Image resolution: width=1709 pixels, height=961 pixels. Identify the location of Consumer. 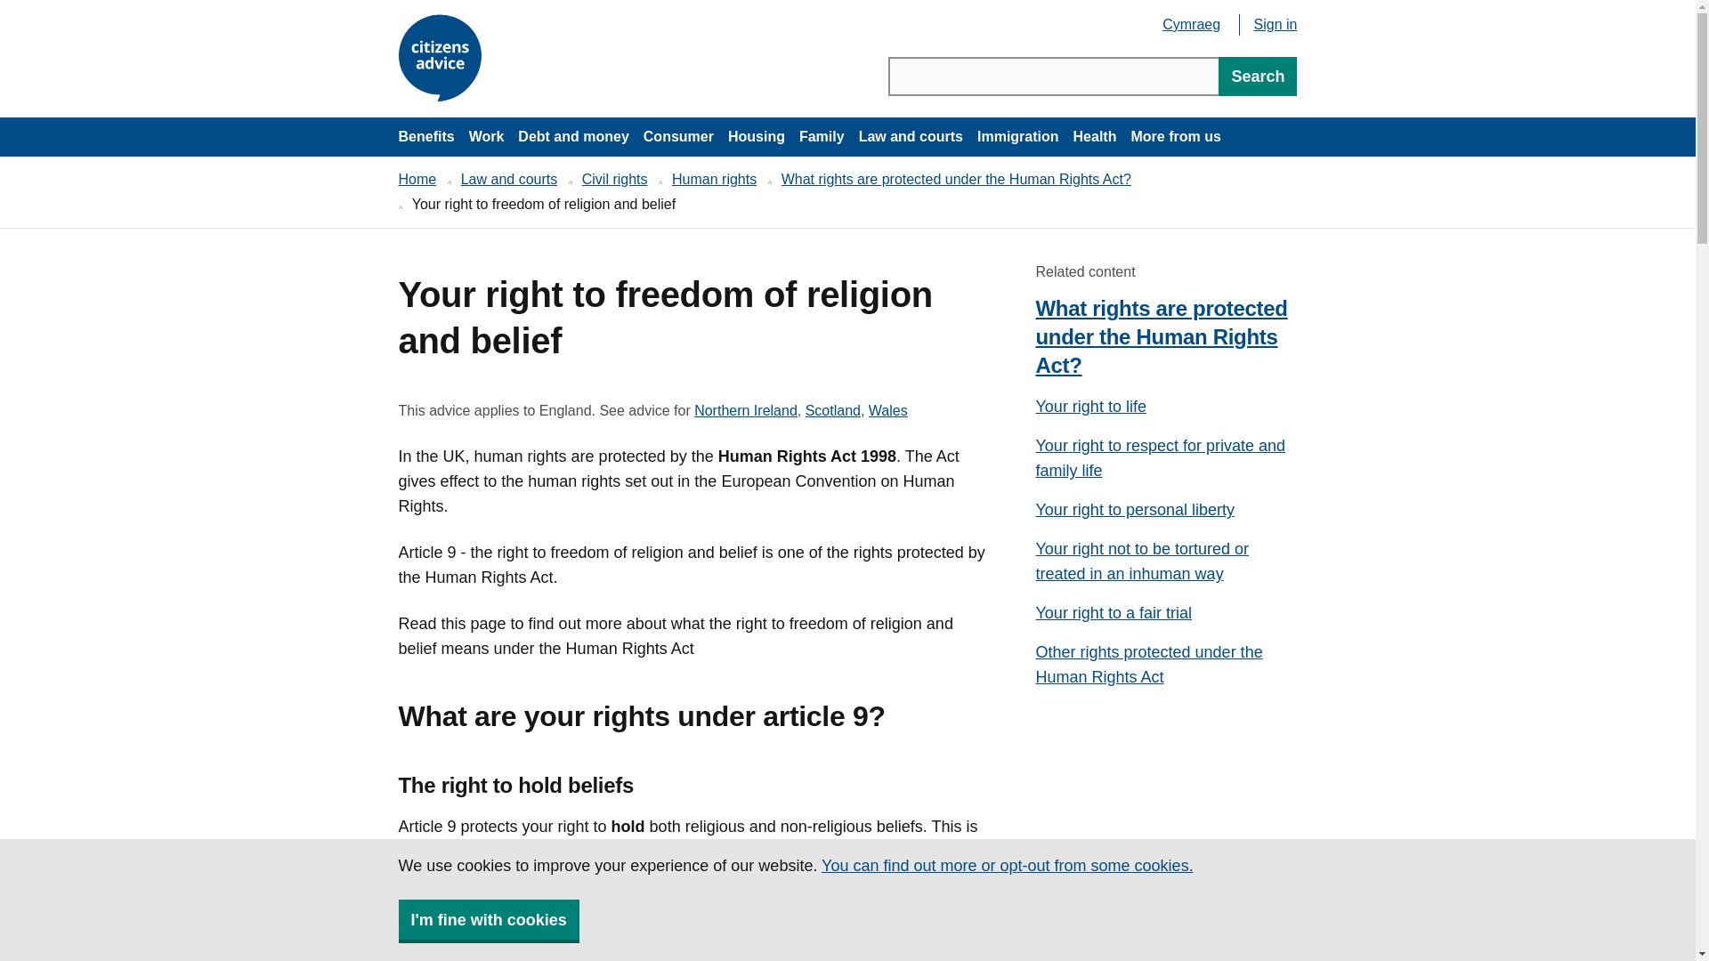
(678, 137).